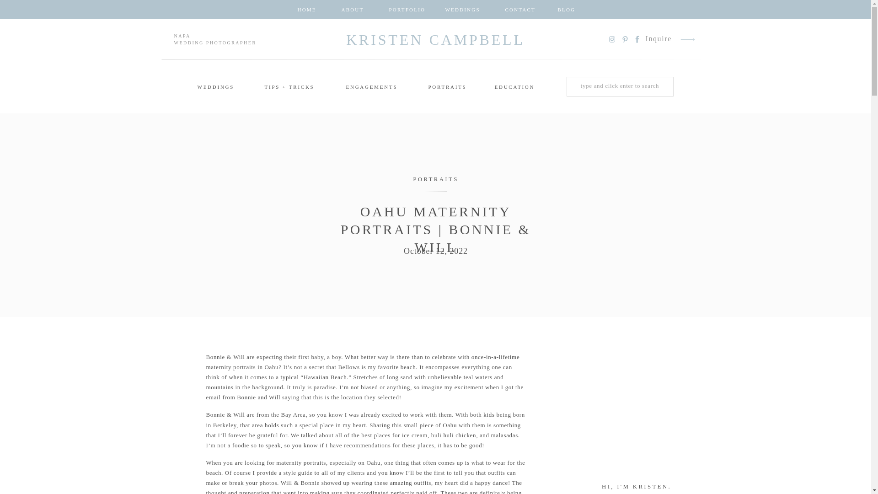 The image size is (878, 494). Describe the element at coordinates (445, 88) in the screenshot. I see `PORTRAITS` at that location.